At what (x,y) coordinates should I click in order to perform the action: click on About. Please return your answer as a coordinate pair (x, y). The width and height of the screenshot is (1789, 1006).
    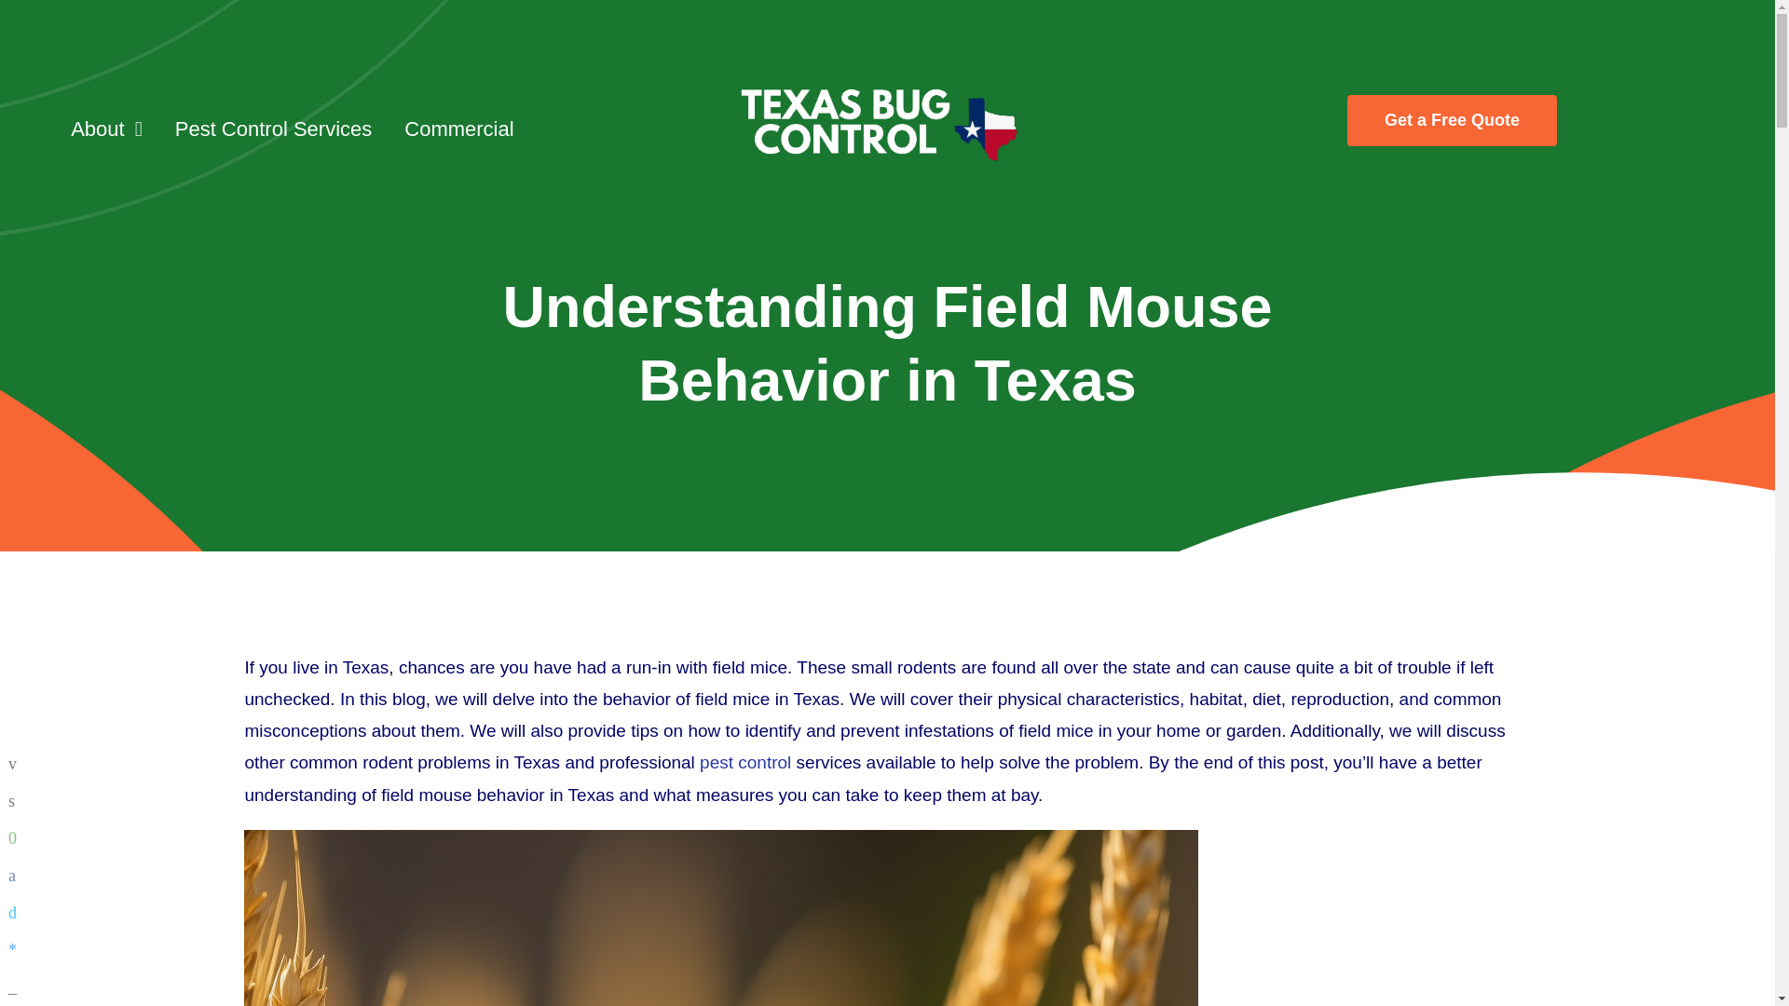
    Looking at the image, I should click on (106, 130).